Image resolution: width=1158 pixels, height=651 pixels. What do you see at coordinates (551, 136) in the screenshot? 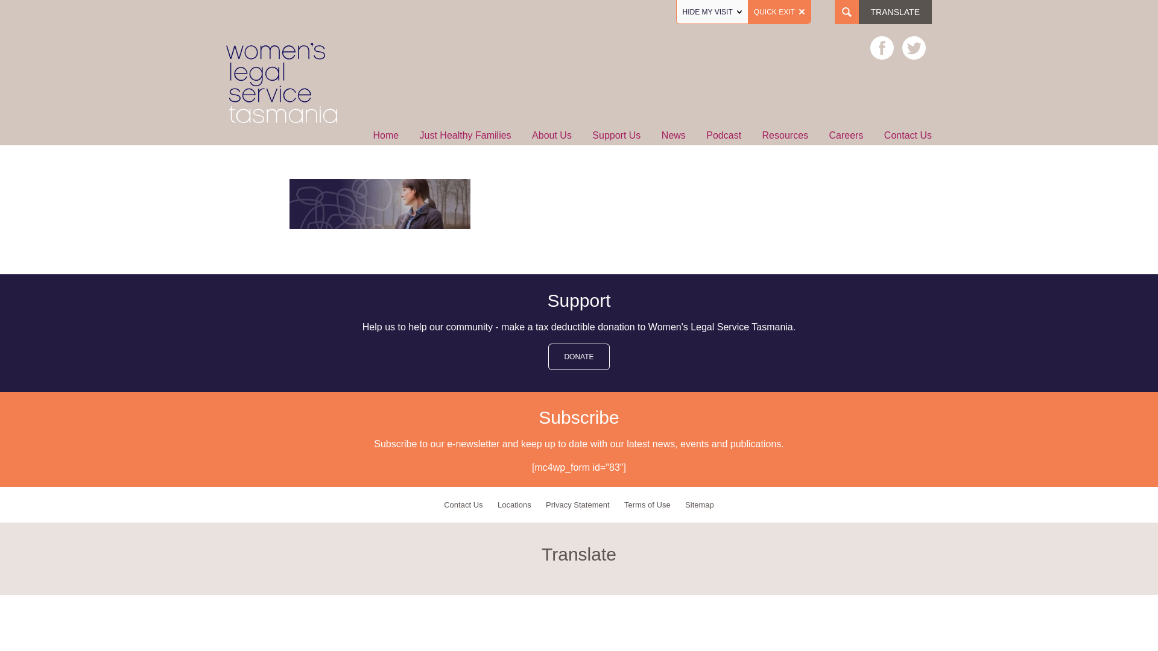
I see `About Us` at bounding box center [551, 136].